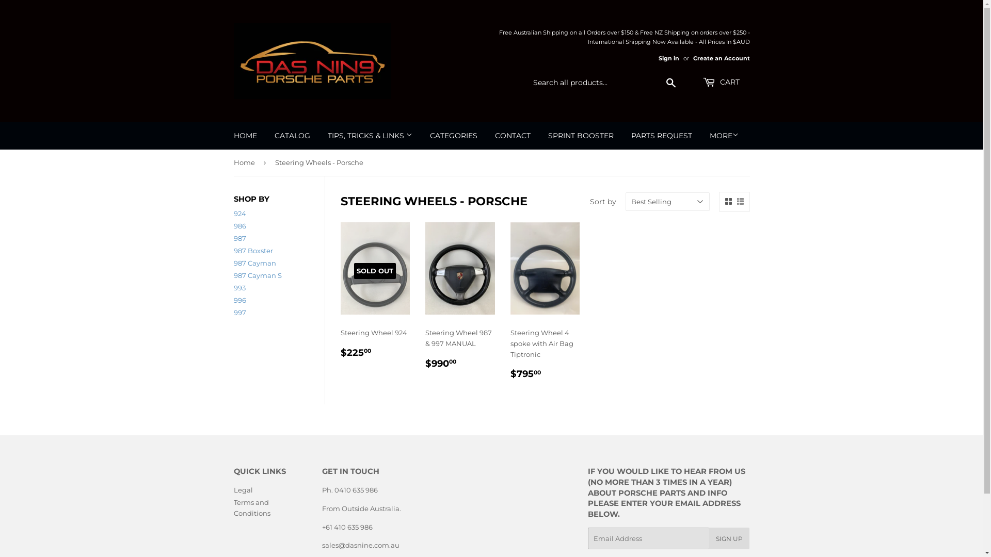  What do you see at coordinates (460, 300) in the screenshot?
I see `Steering Wheel 987 & 997 MANUAL
REGULAR PRICE
$99000
$990.00` at bounding box center [460, 300].